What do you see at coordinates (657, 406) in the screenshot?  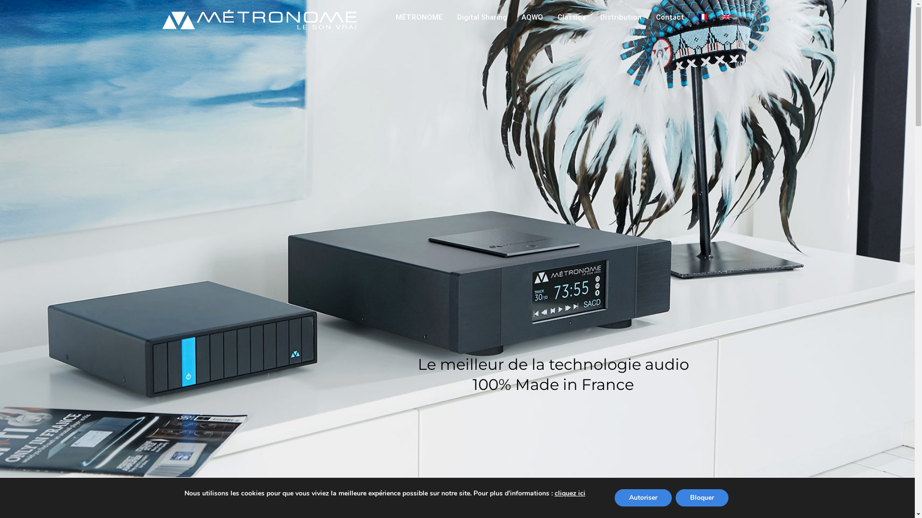 I see `jlewins@jslapac.com` at bounding box center [657, 406].